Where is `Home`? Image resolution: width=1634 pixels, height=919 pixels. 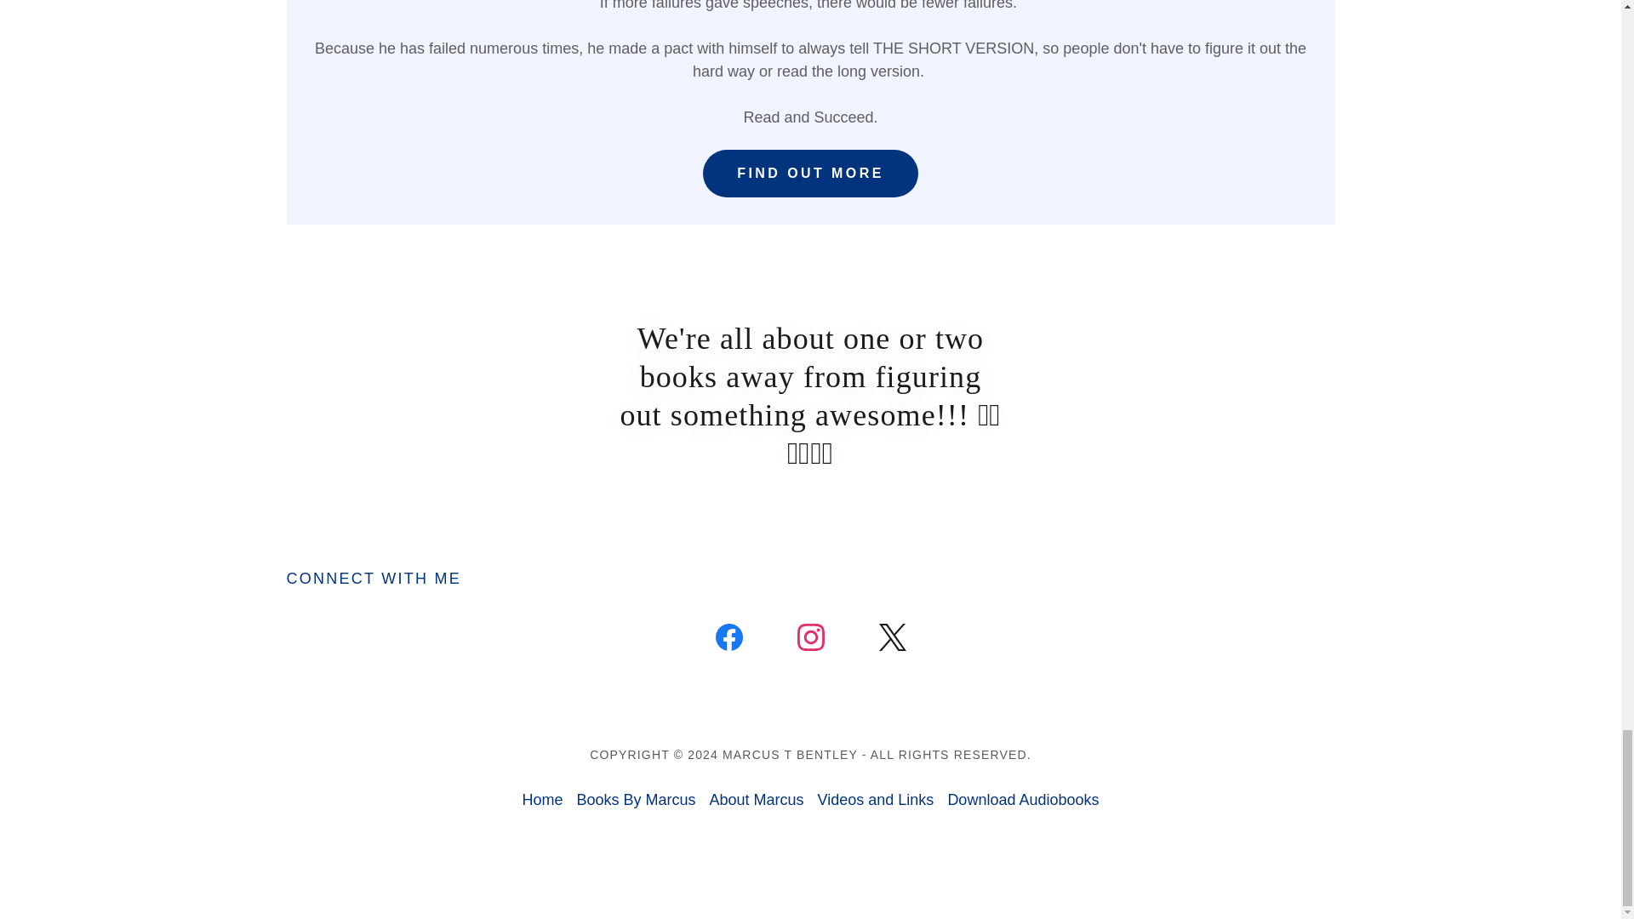
Home is located at coordinates (541, 800).